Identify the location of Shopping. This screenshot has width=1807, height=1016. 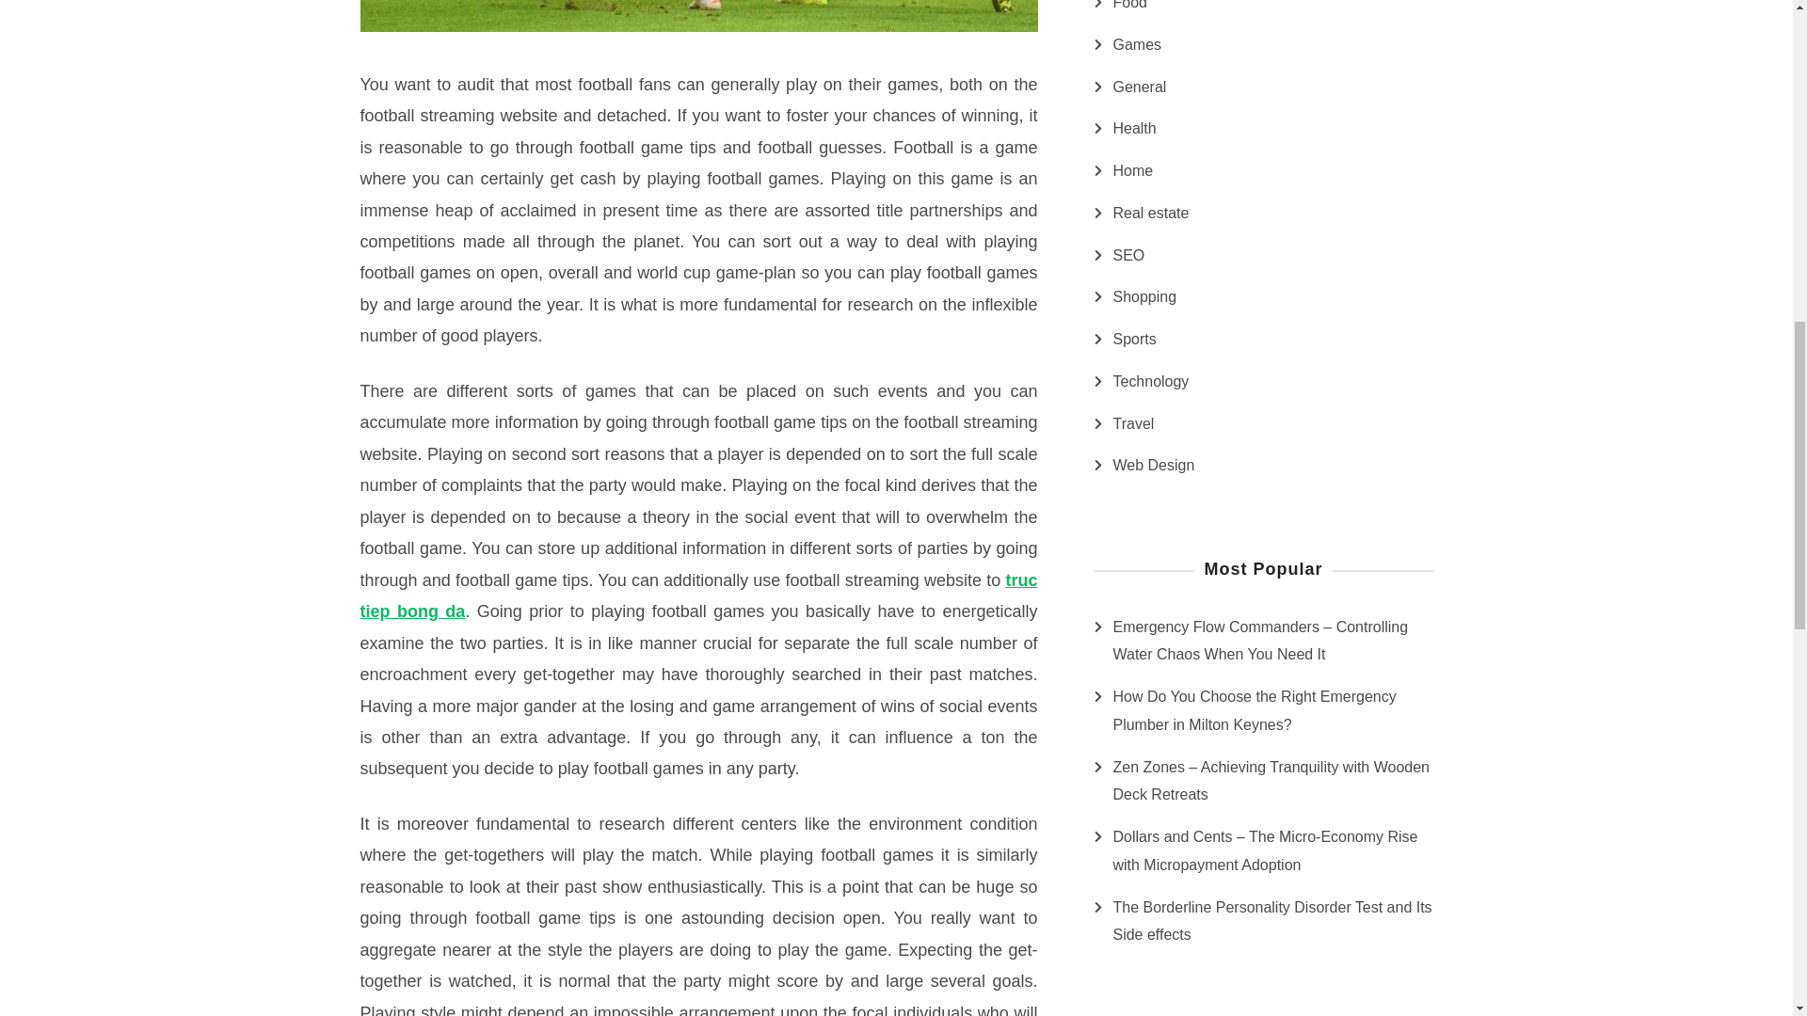
(1144, 297).